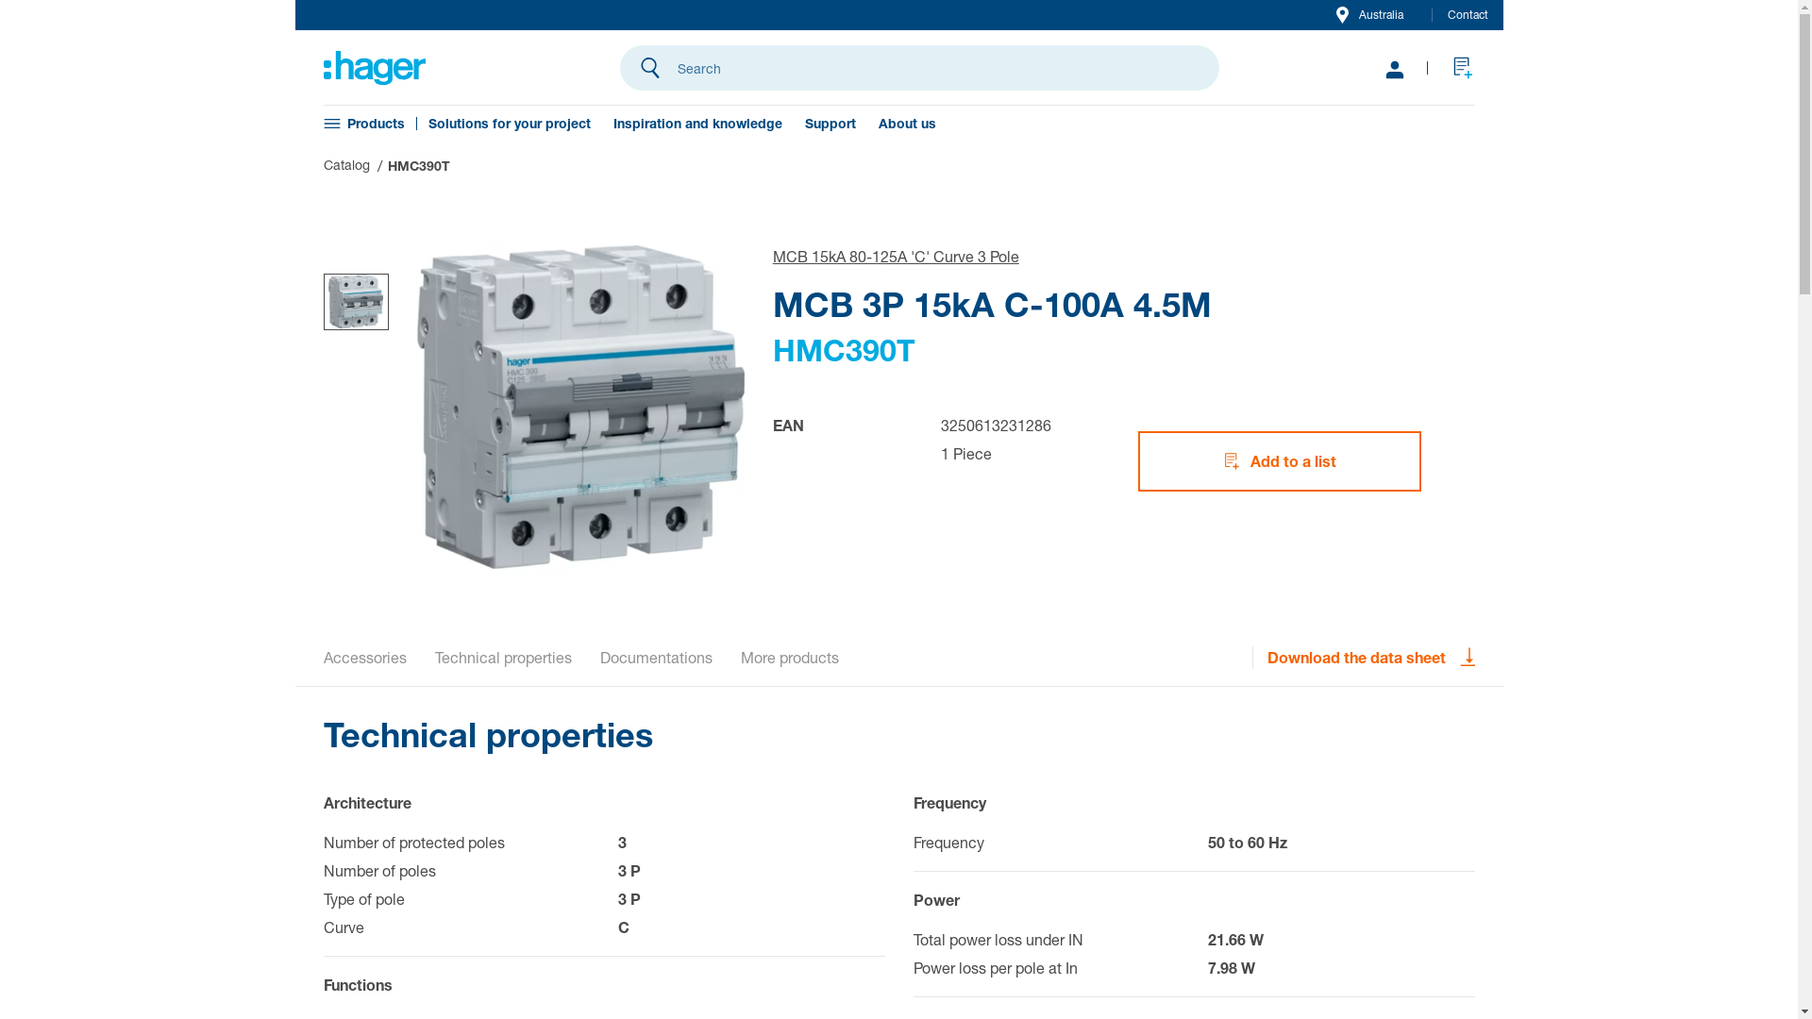 The width and height of the screenshot is (1812, 1019). I want to click on HMC390T - MCB 3P 15kA C-100A 4.5M, so click(374, 68).